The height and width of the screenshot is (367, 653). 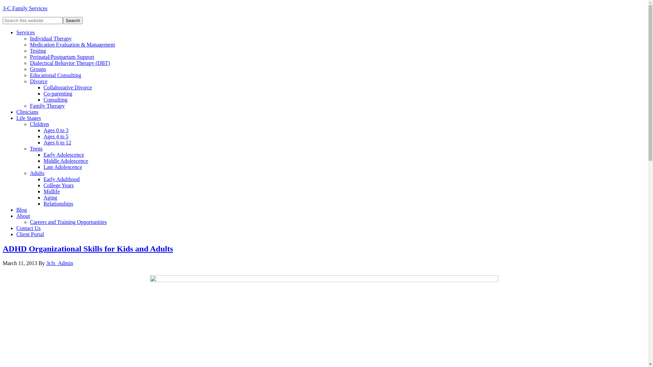 What do you see at coordinates (62, 179) in the screenshot?
I see `Early Adulthood` at bounding box center [62, 179].